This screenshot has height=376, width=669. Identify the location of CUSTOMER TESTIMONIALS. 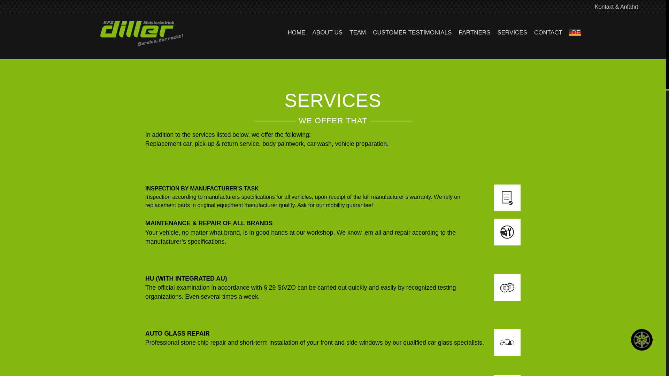
(412, 32).